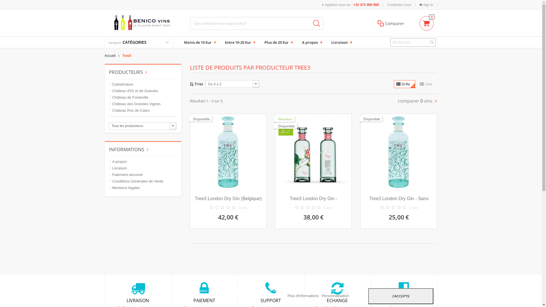 The width and height of the screenshot is (546, 307). What do you see at coordinates (118, 168) in the screenshot?
I see `Livraison` at bounding box center [118, 168].